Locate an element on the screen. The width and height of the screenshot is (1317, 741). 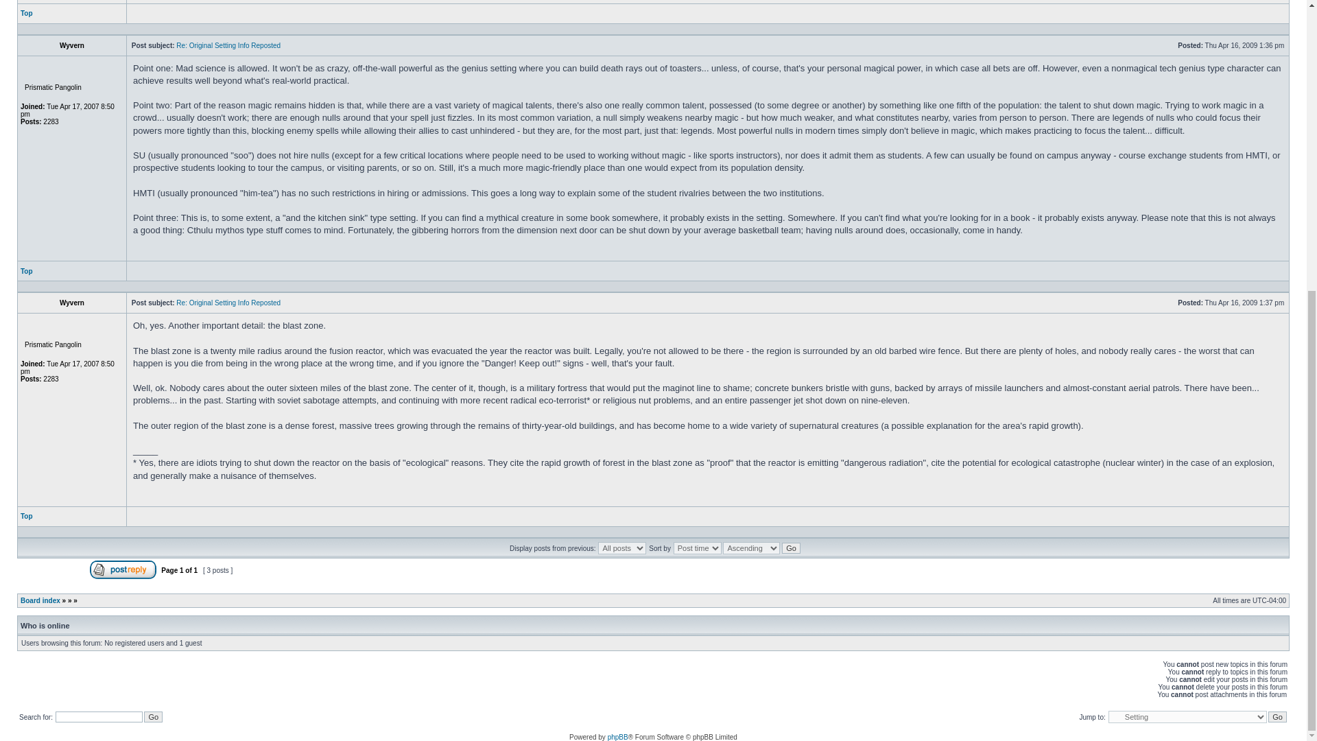
Re: Original Setting Info Reposted is located at coordinates (228, 45).